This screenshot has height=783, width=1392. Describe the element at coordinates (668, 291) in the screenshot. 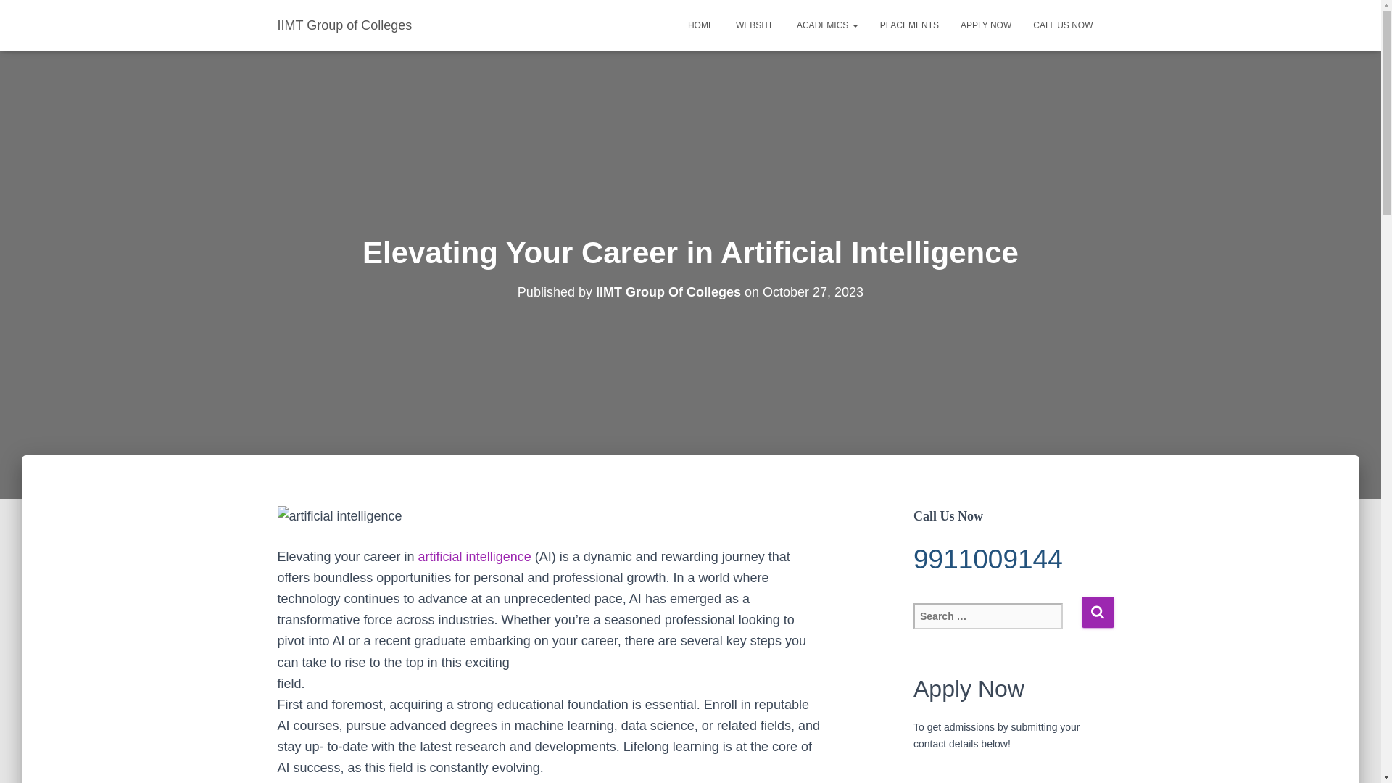

I see `IIMT Group Of Colleges` at that location.